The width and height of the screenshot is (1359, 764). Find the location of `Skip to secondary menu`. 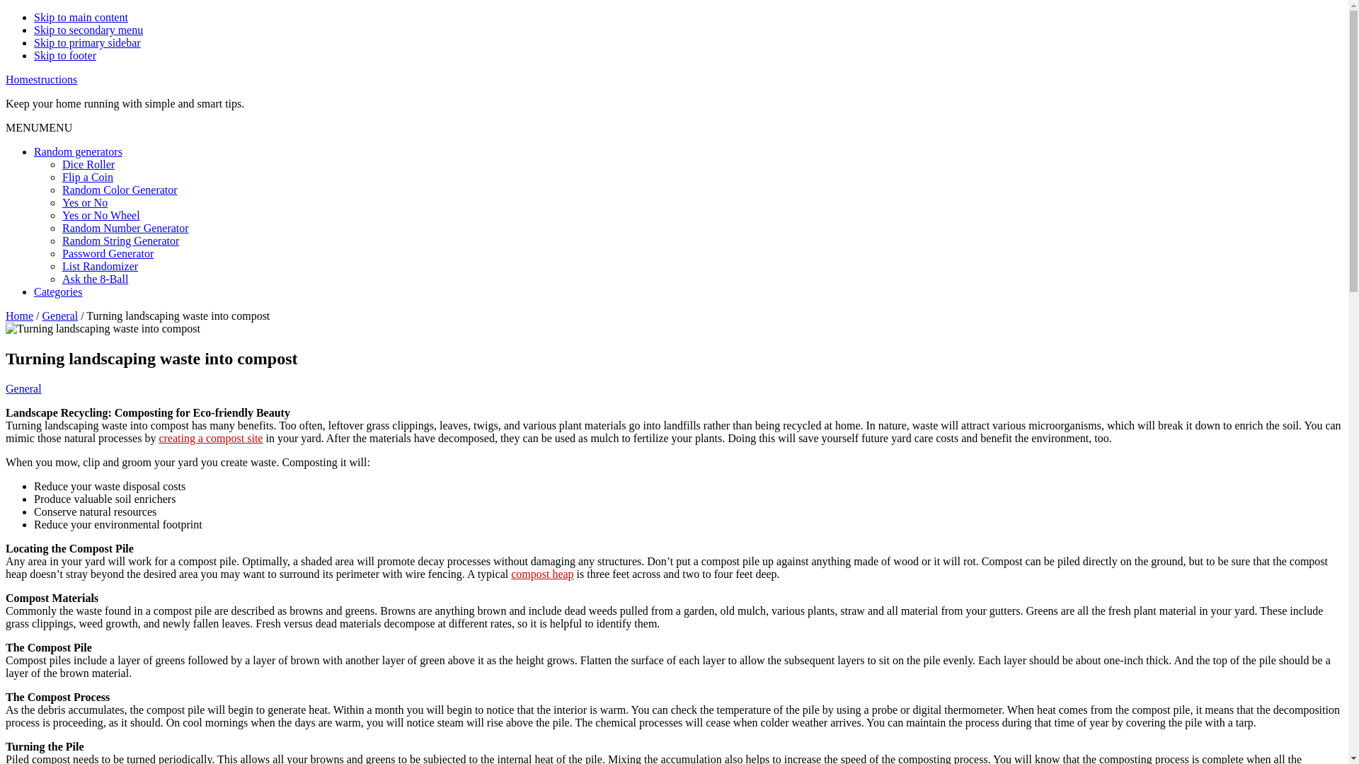

Skip to secondary menu is located at coordinates (88, 30).